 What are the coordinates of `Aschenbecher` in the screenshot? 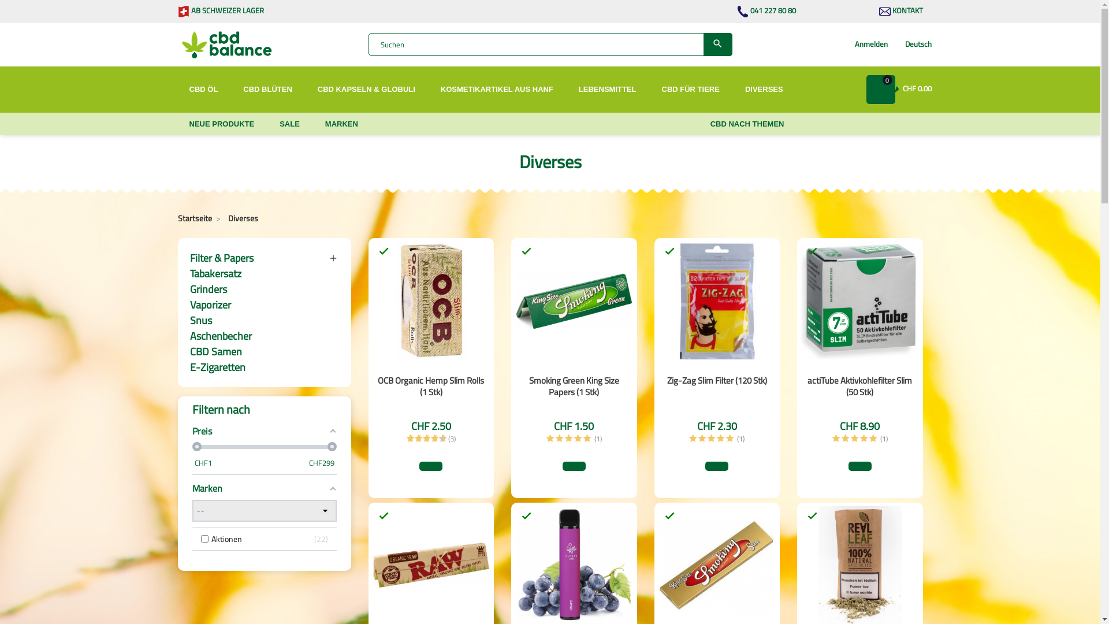 It's located at (264, 336).